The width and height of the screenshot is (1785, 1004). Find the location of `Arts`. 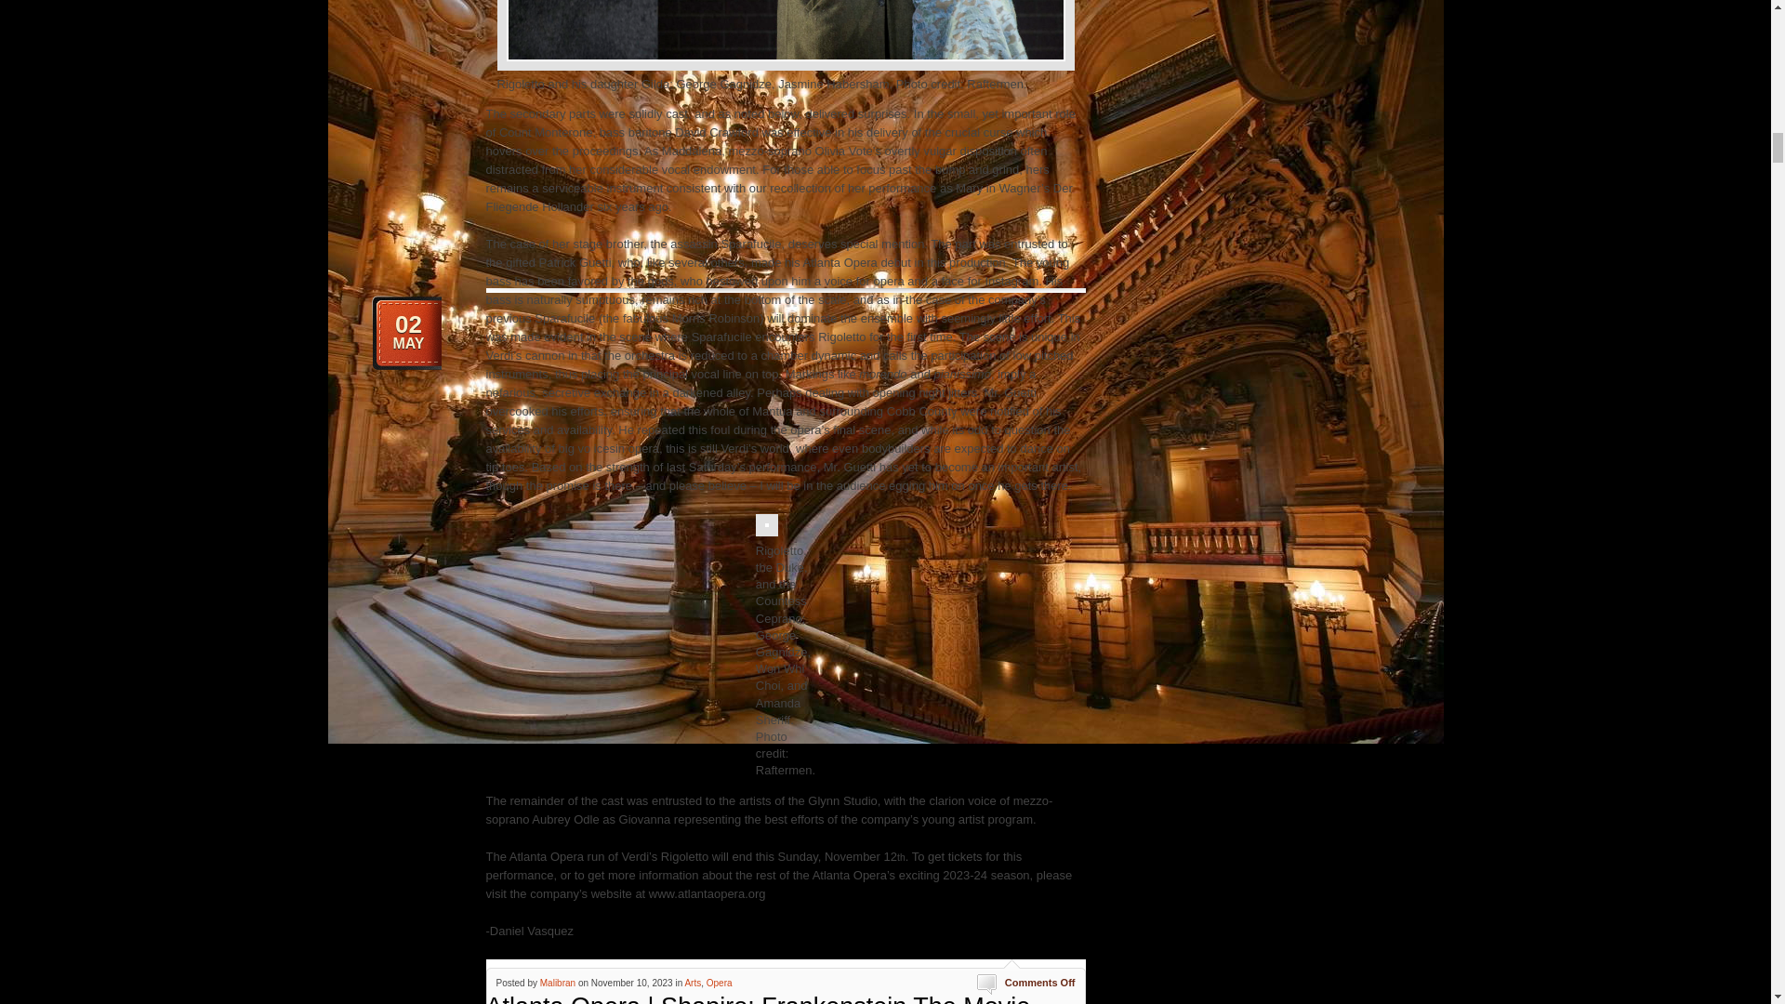

Arts is located at coordinates (692, 982).